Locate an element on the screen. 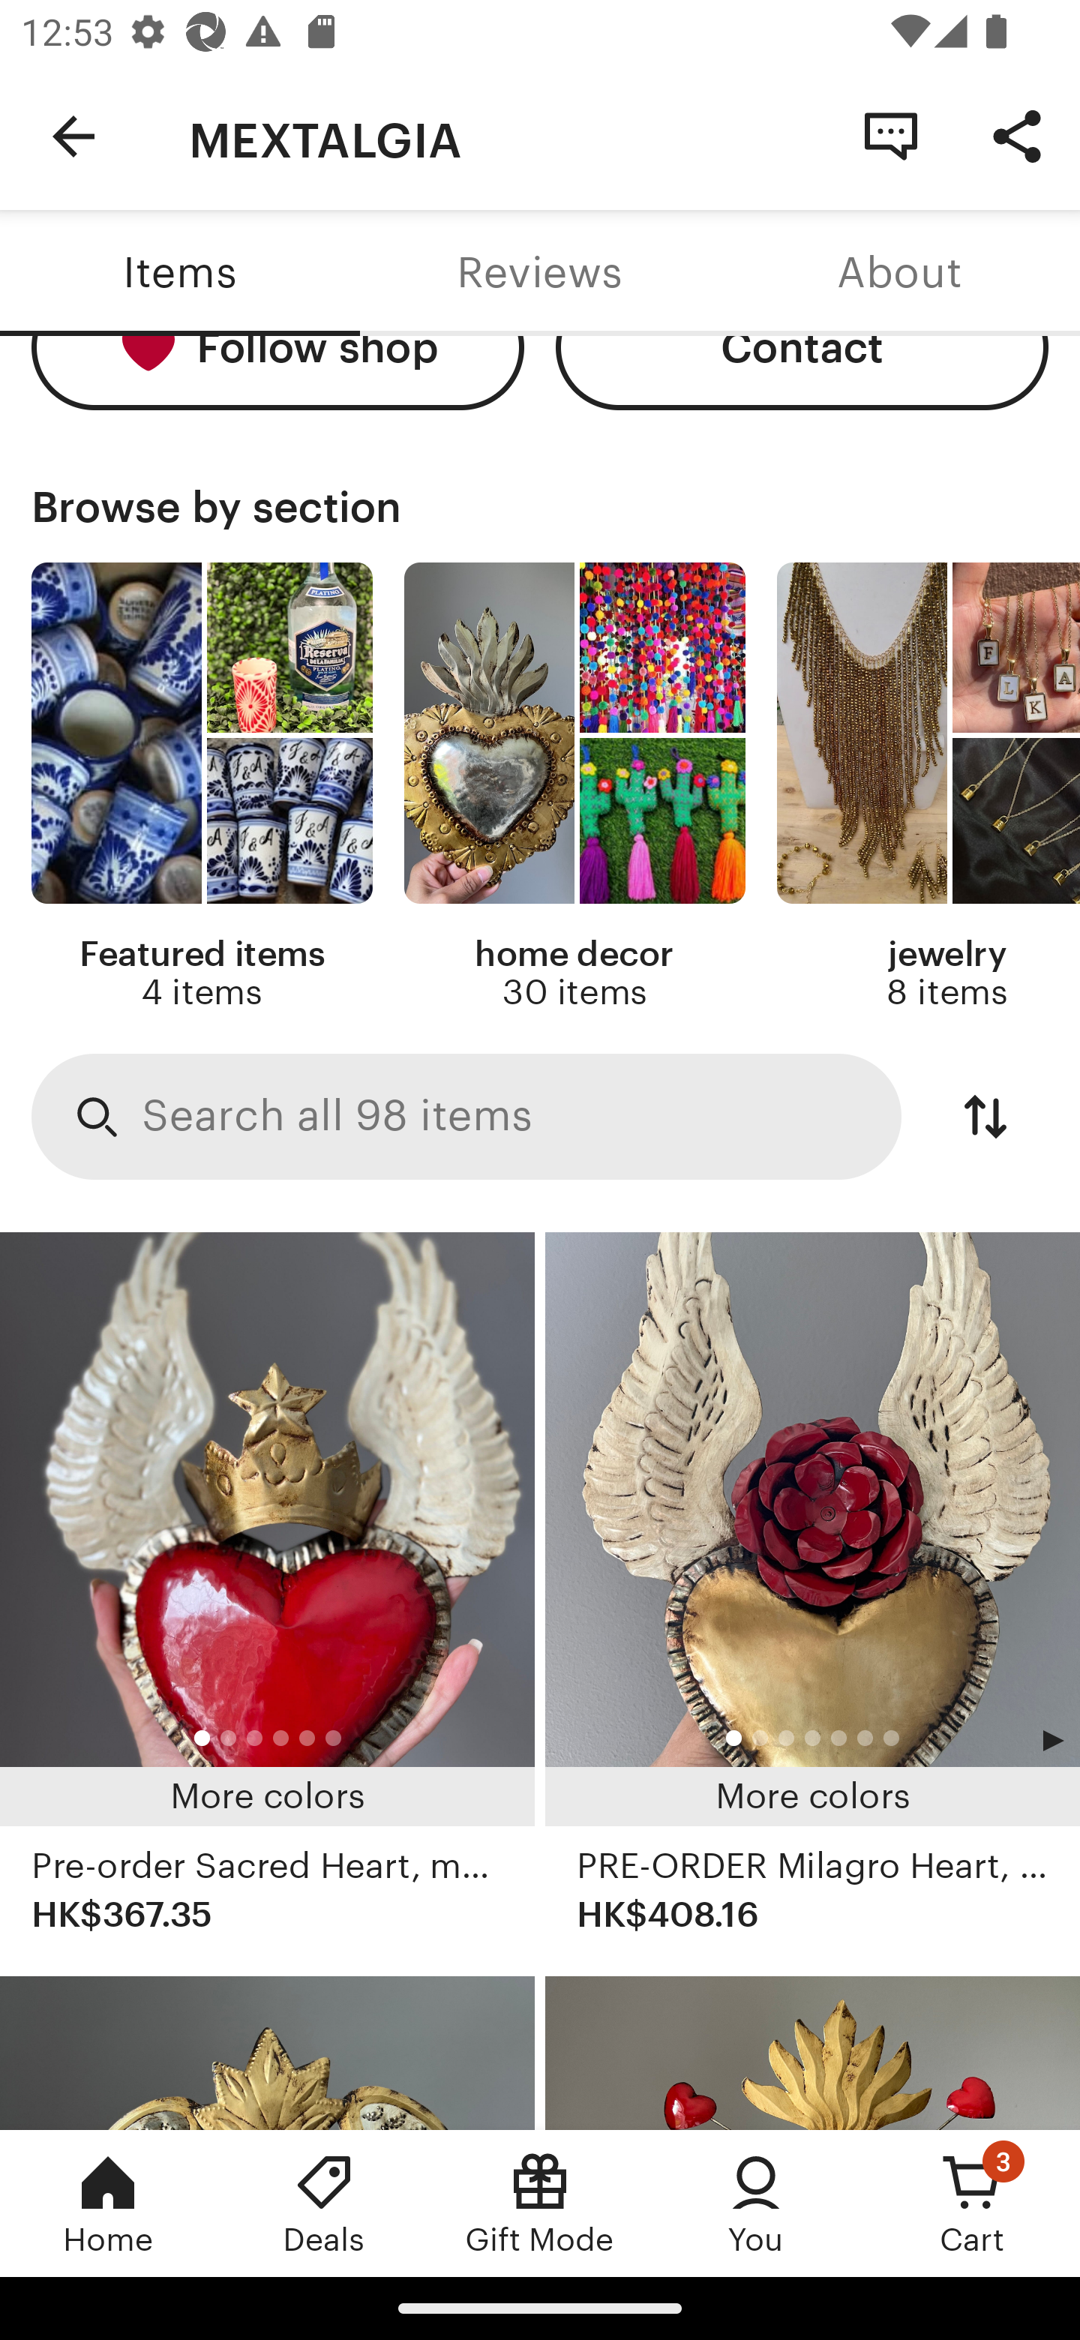 This screenshot has width=1080, height=2340. Featured items 4 items is located at coordinates (201, 786).